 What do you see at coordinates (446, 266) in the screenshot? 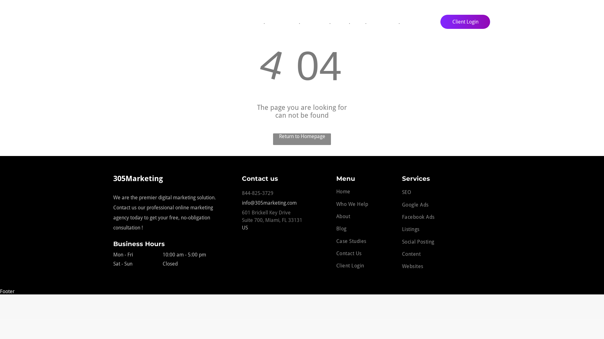
I see `Websites` at bounding box center [446, 266].